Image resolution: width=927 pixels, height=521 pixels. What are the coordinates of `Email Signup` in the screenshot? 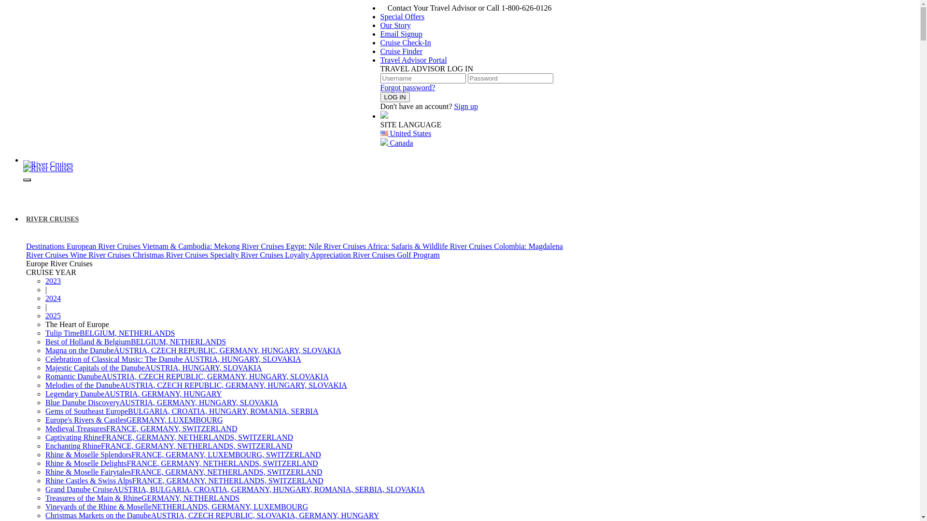 It's located at (402, 34).